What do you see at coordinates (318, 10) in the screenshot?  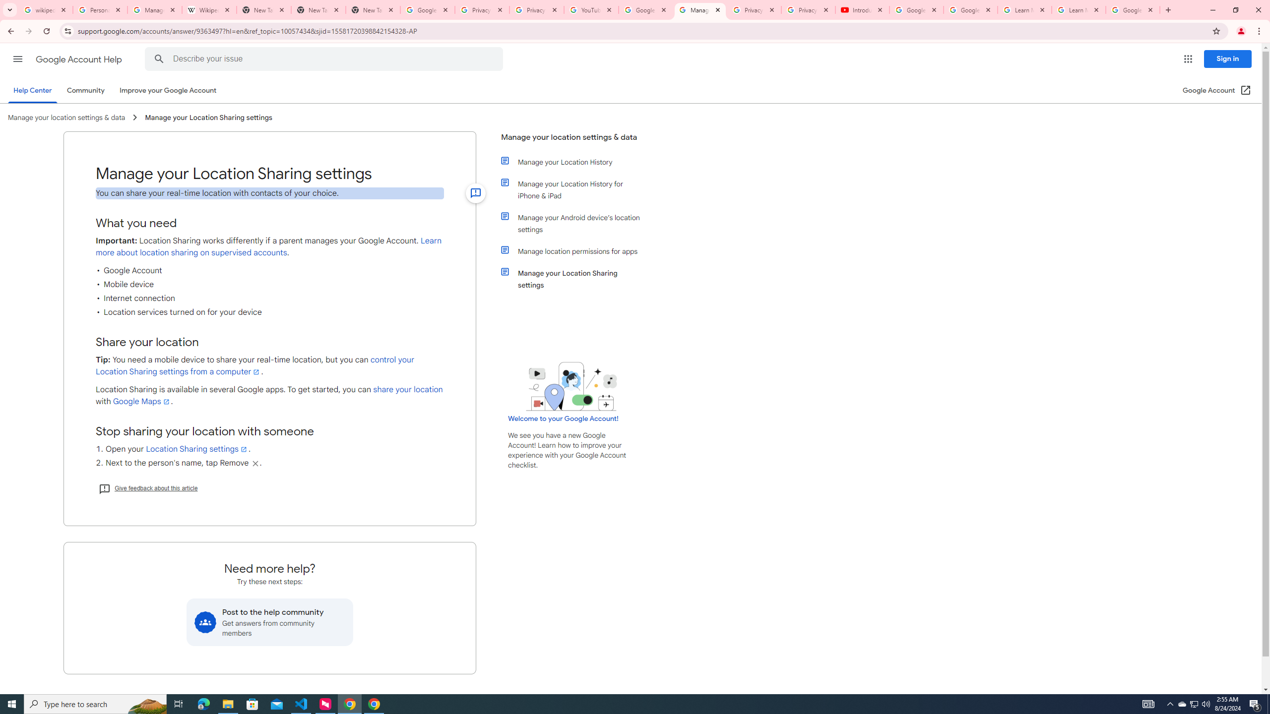 I see `New Tab` at bounding box center [318, 10].